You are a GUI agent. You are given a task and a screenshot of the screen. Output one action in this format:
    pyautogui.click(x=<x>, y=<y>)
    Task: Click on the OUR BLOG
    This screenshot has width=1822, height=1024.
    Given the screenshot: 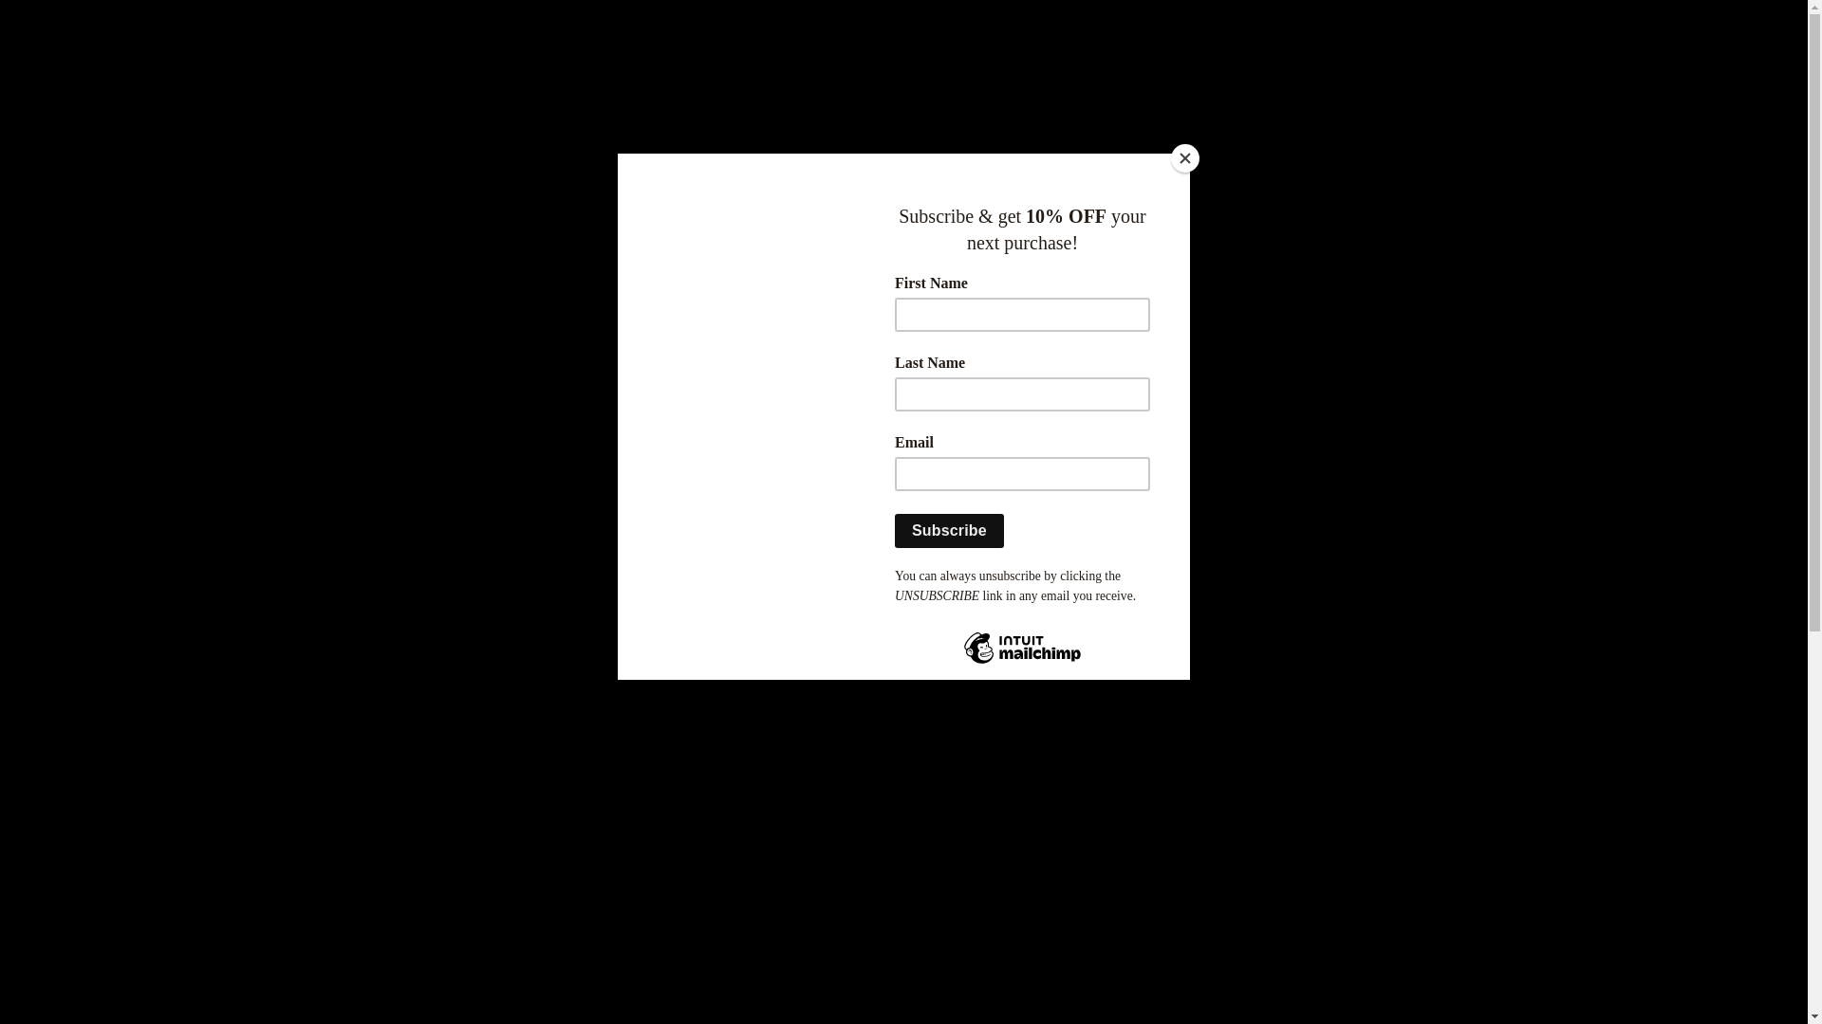 What is the action you would take?
    pyautogui.click(x=1271, y=393)
    